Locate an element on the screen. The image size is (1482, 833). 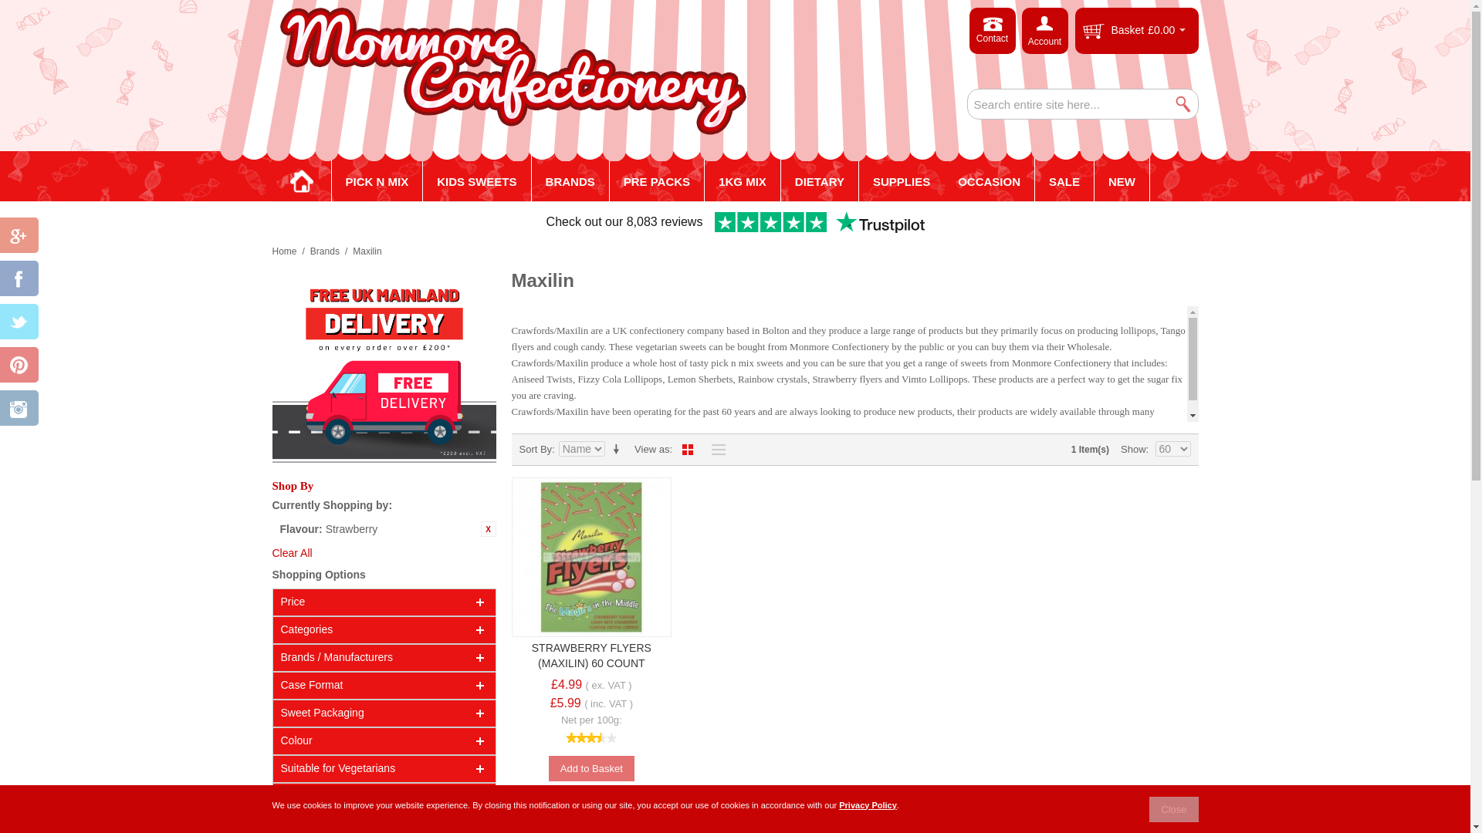
Go to Home Page is located at coordinates (284, 251).